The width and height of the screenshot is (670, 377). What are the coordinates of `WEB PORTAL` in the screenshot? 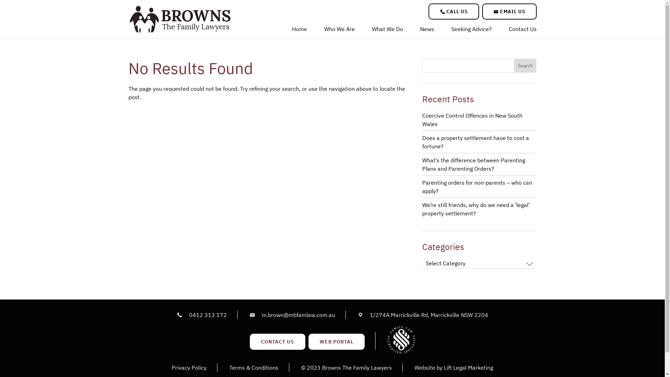 It's located at (336, 342).